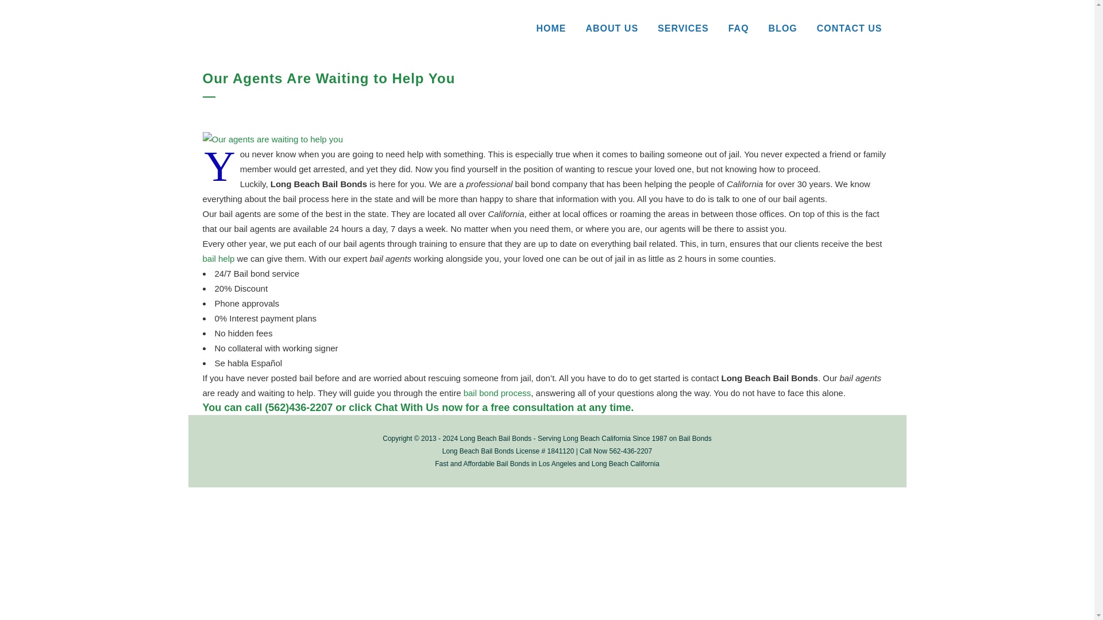 The height and width of the screenshot is (620, 1103). I want to click on bail help, so click(218, 258).